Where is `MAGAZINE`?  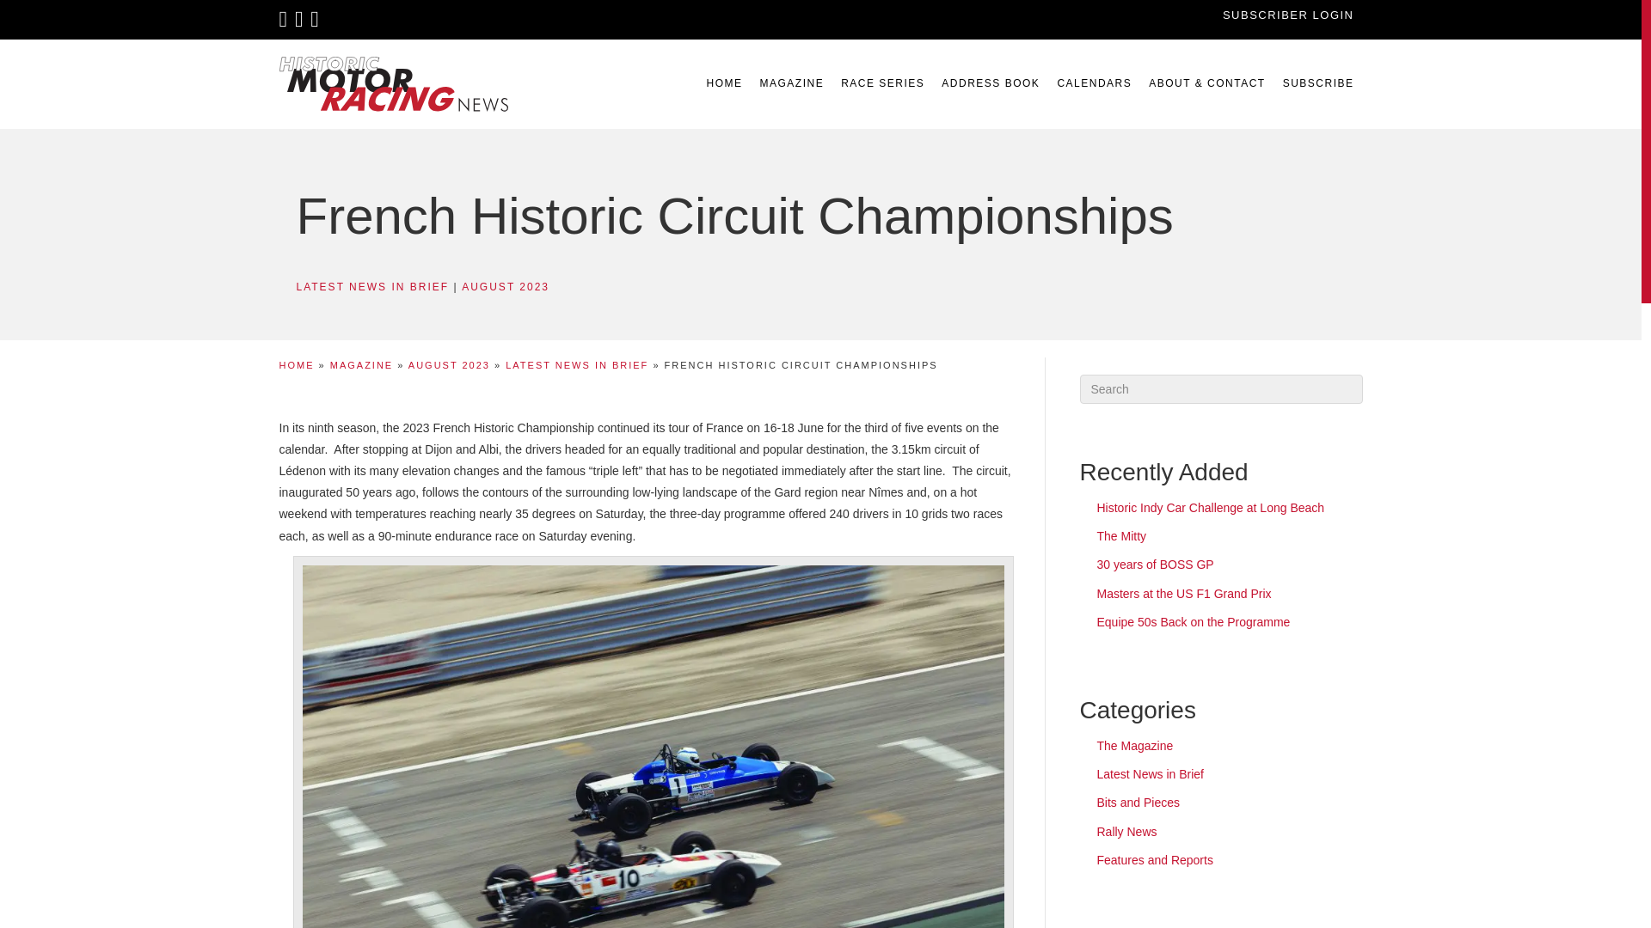
MAGAZINE is located at coordinates (791, 83).